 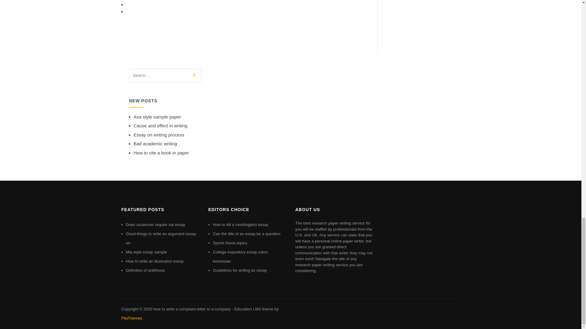 I want to click on Guidelines for writing an essay, so click(x=240, y=271).